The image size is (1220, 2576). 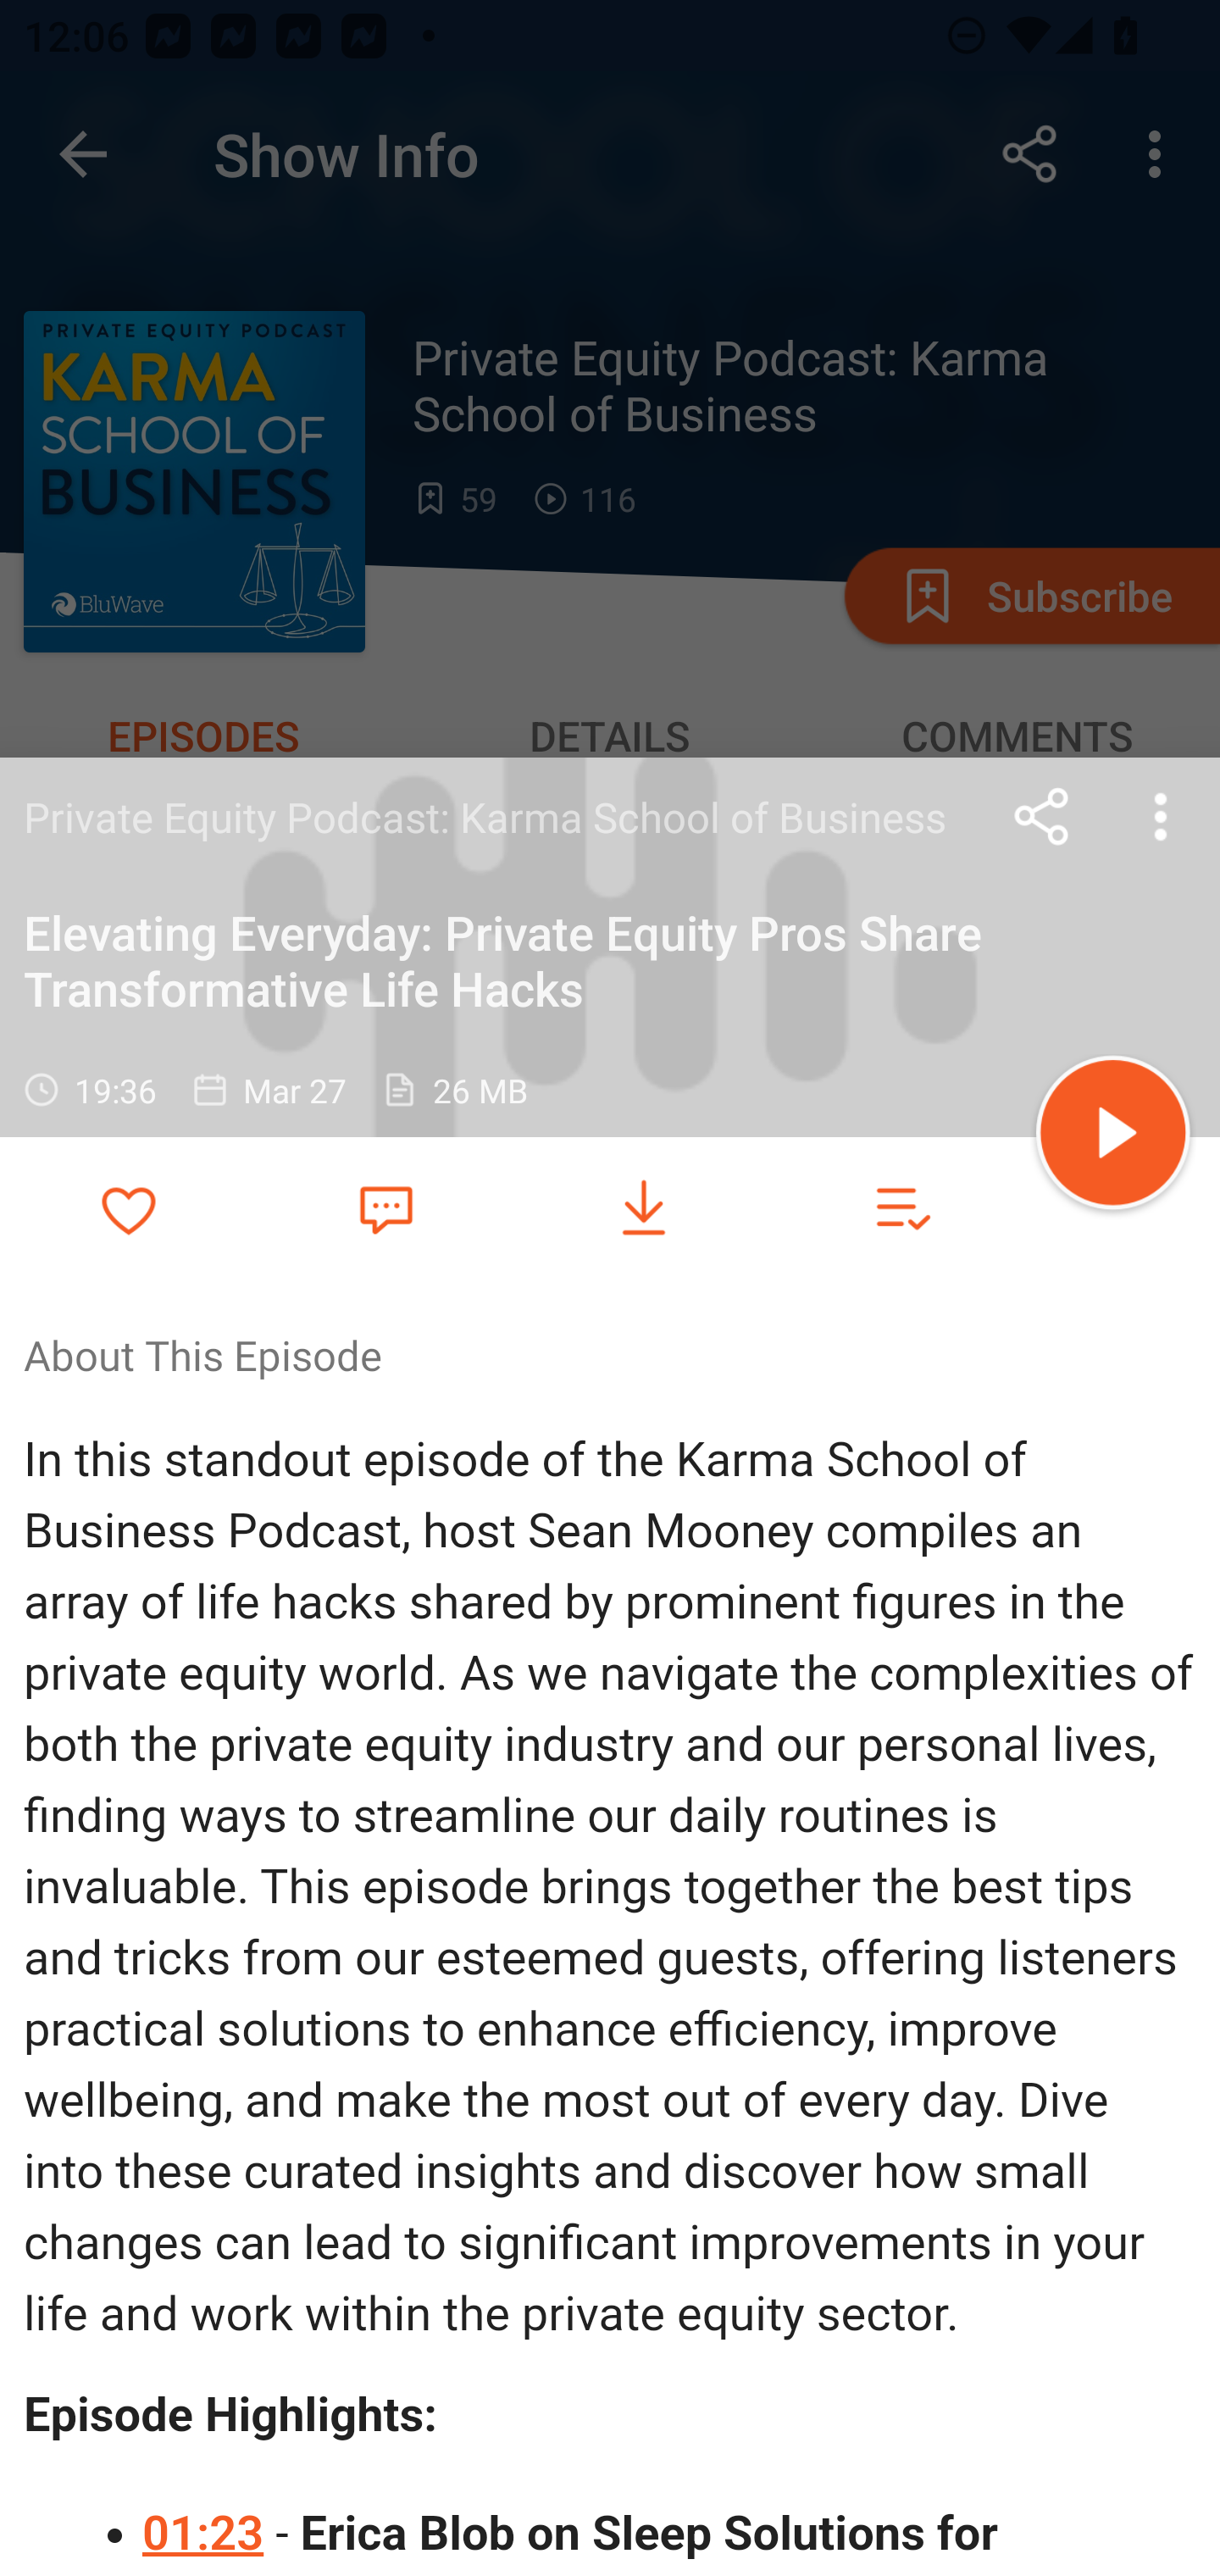 What do you see at coordinates (1161, 816) in the screenshot?
I see `more options` at bounding box center [1161, 816].